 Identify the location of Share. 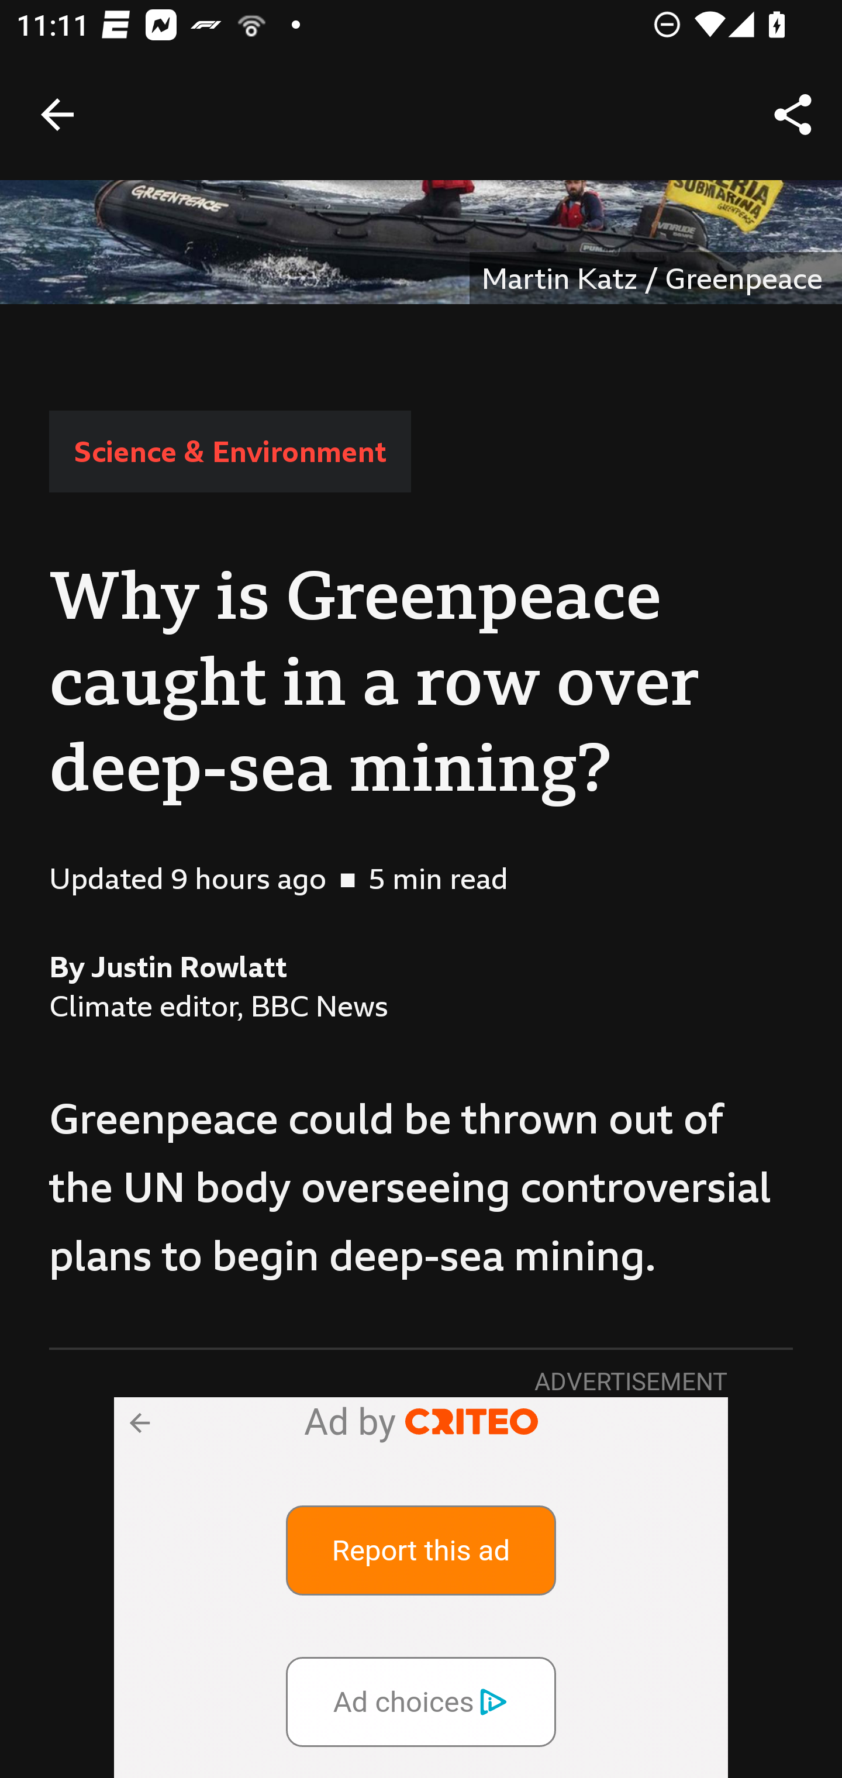
(793, 115).